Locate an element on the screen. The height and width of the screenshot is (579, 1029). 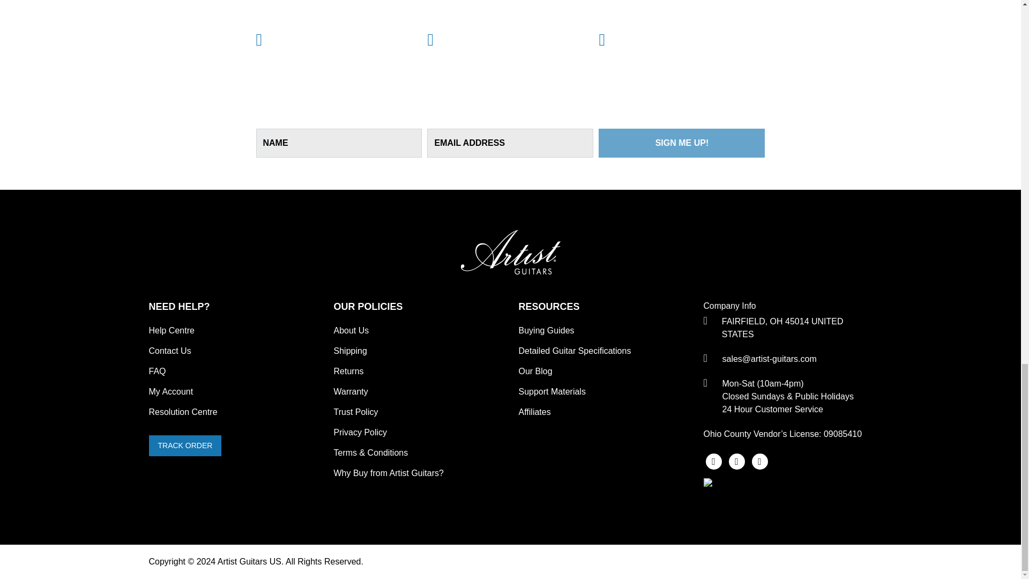
Artist Guitars US on Facebook is located at coordinates (714, 461).